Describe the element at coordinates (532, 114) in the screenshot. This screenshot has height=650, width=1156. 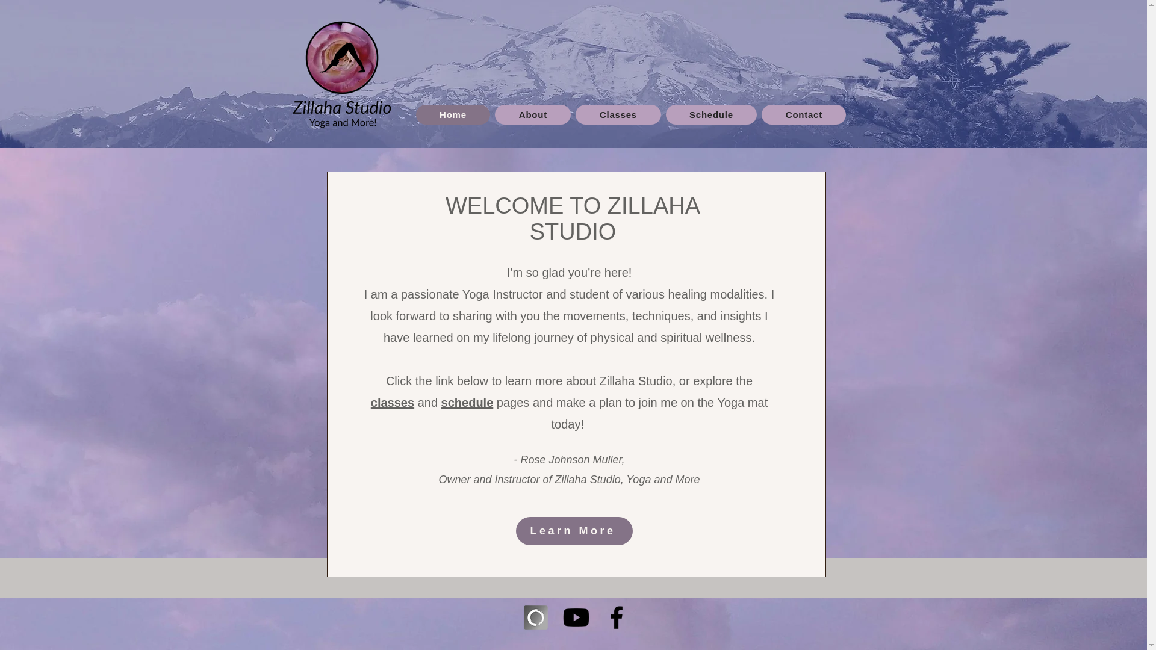
I see `About` at that location.